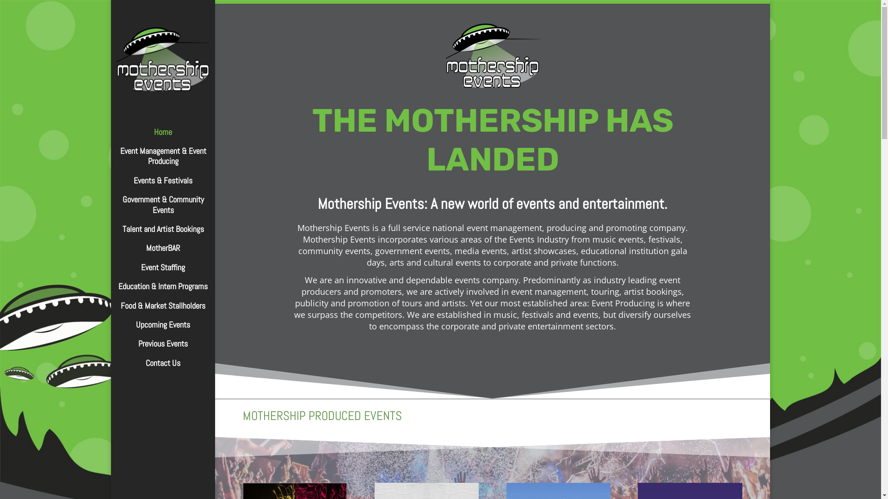  What do you see at coordinates (172, 329) in the screenshot?
I see `Upcoming Events` at bounding box center [172, 329].